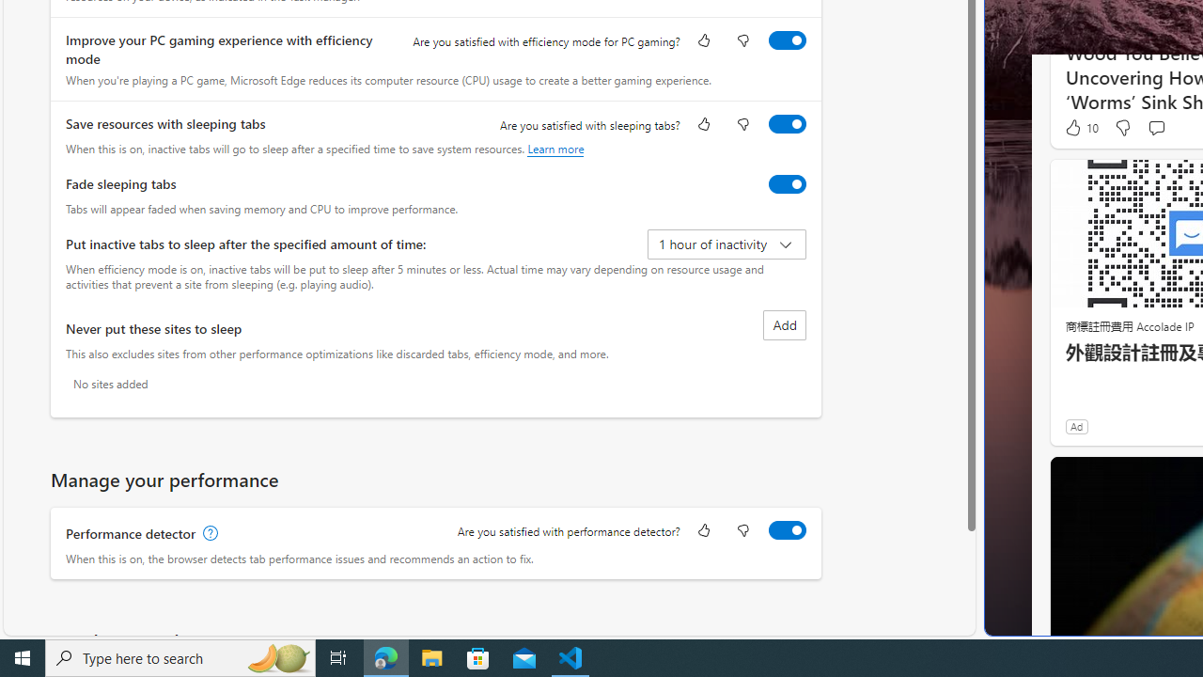 Image resolution: width=1203 pixels, height=677 pixels. Describe the element at coordinates (209, 533) in the screenshot. I see `Performance detector, learn more` at that location.